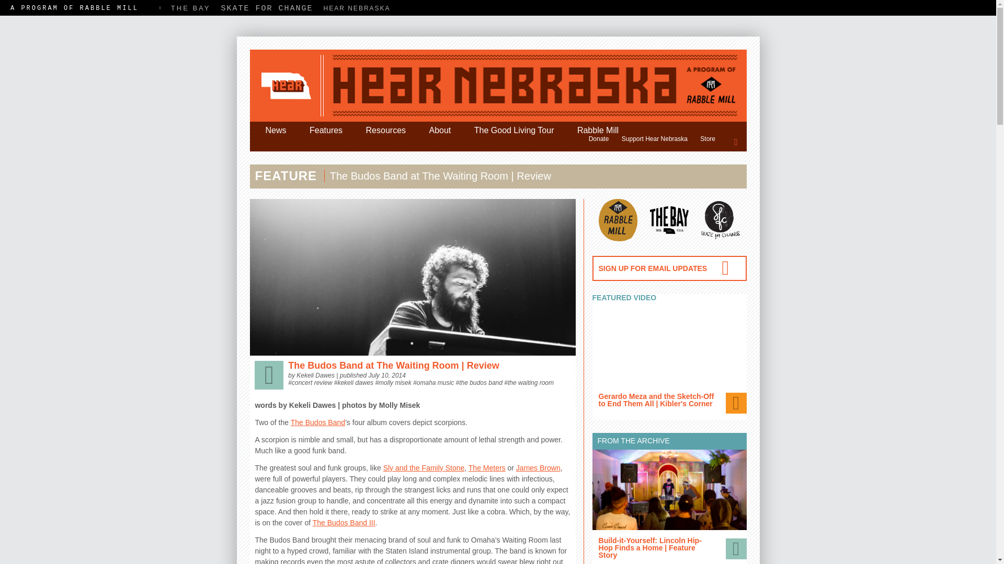 The height and width of the screenshot is (564, 1004). I want to click on Search, so click(799, 141).